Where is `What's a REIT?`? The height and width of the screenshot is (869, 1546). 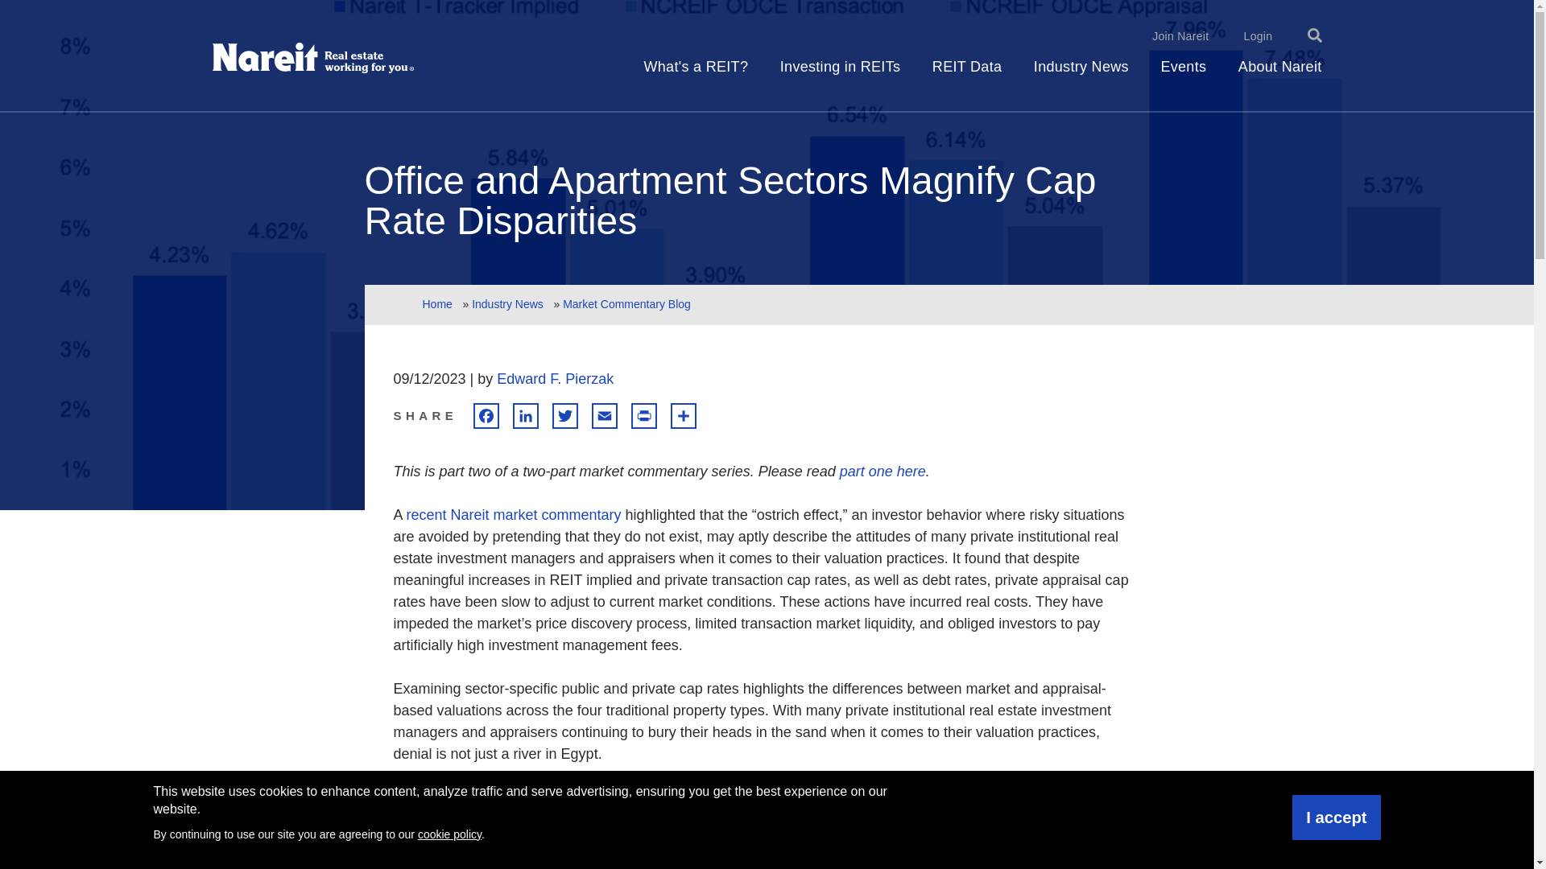
What's a REIT? is located at coordinates (696, 74).